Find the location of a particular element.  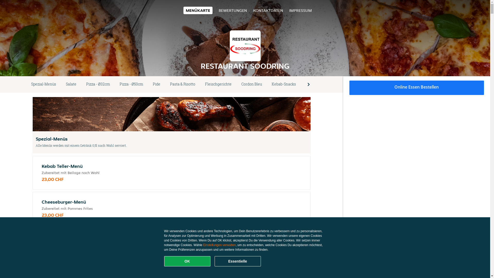

KONTAKTDATEN is located at coordinates (268, 10).